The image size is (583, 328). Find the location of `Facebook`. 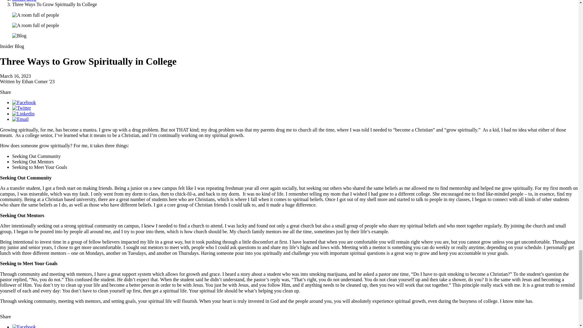

Facebook is located at coordinates (24, 326).